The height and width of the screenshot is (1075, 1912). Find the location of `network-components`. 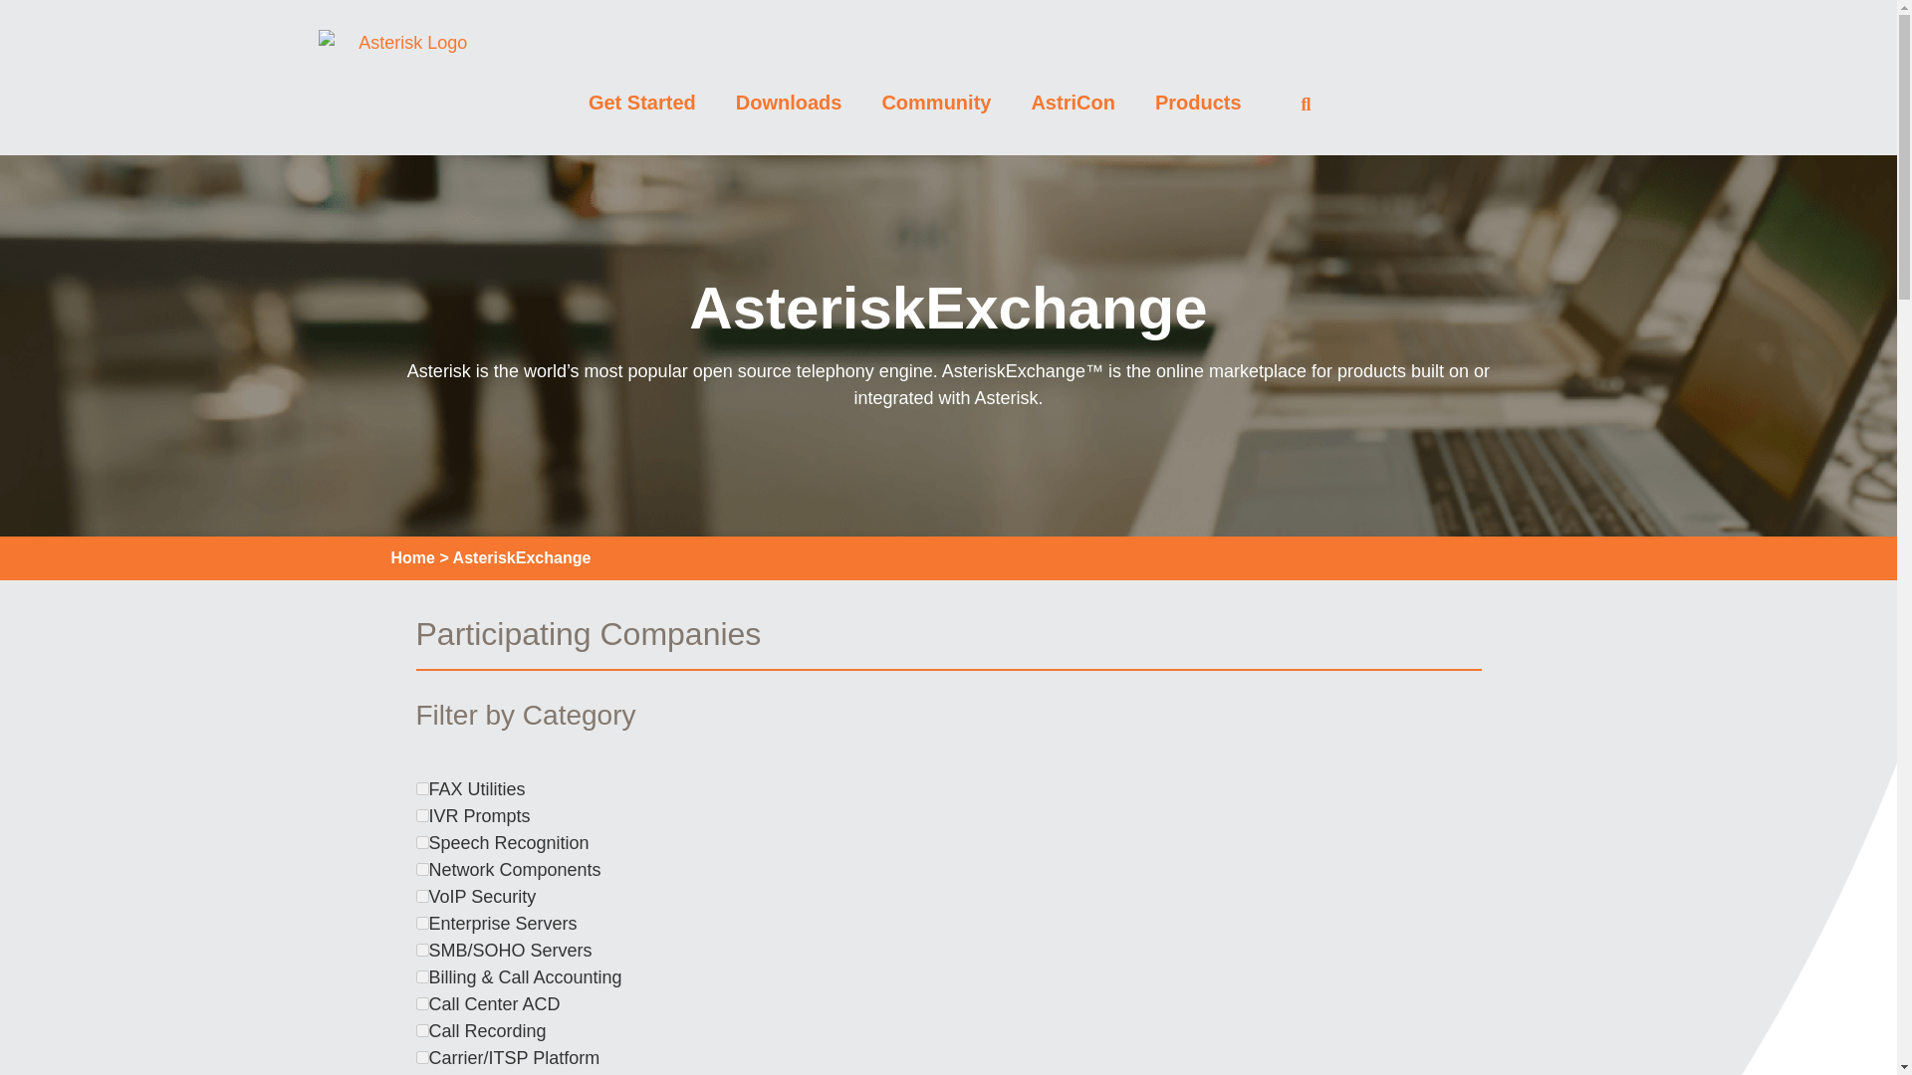

network-components is located at coordinates (422, 870).